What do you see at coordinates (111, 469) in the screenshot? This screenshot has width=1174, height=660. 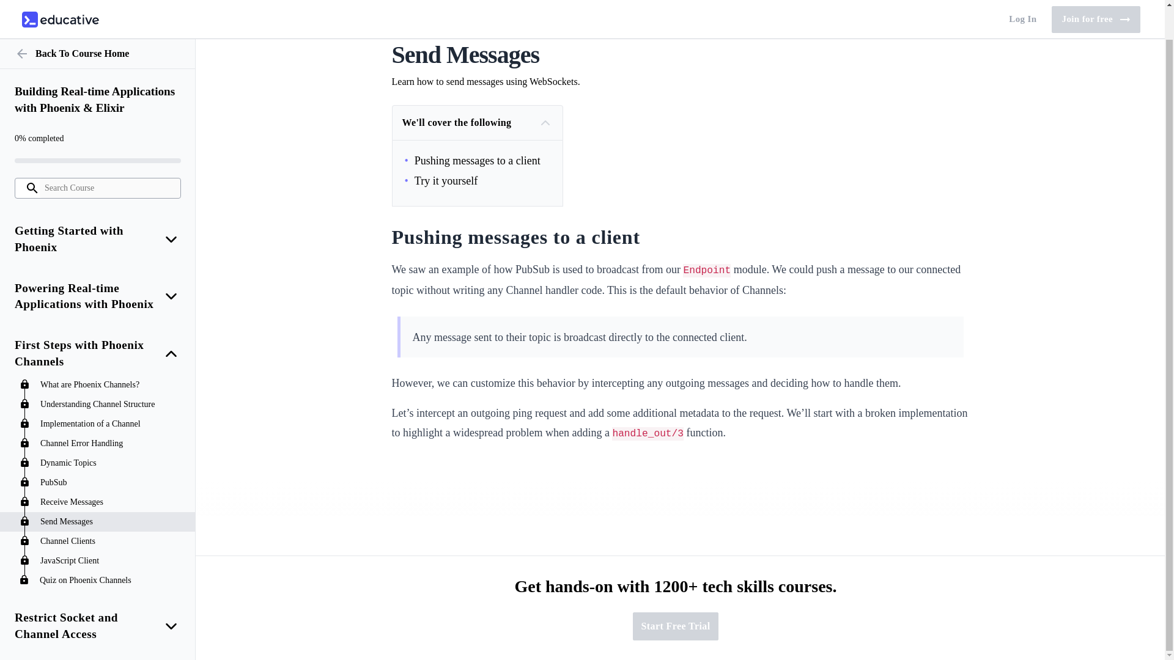 I see `Receive Messages` at bounding box center [111, 469].